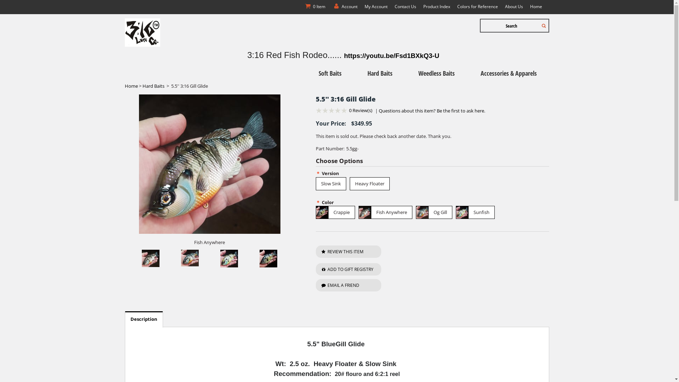 This screenshot has height=382, width=679. Describe the element at coordinates (348, 270) in the screenshot. I see `ADD TO GIFT REGISTRY` at that location.